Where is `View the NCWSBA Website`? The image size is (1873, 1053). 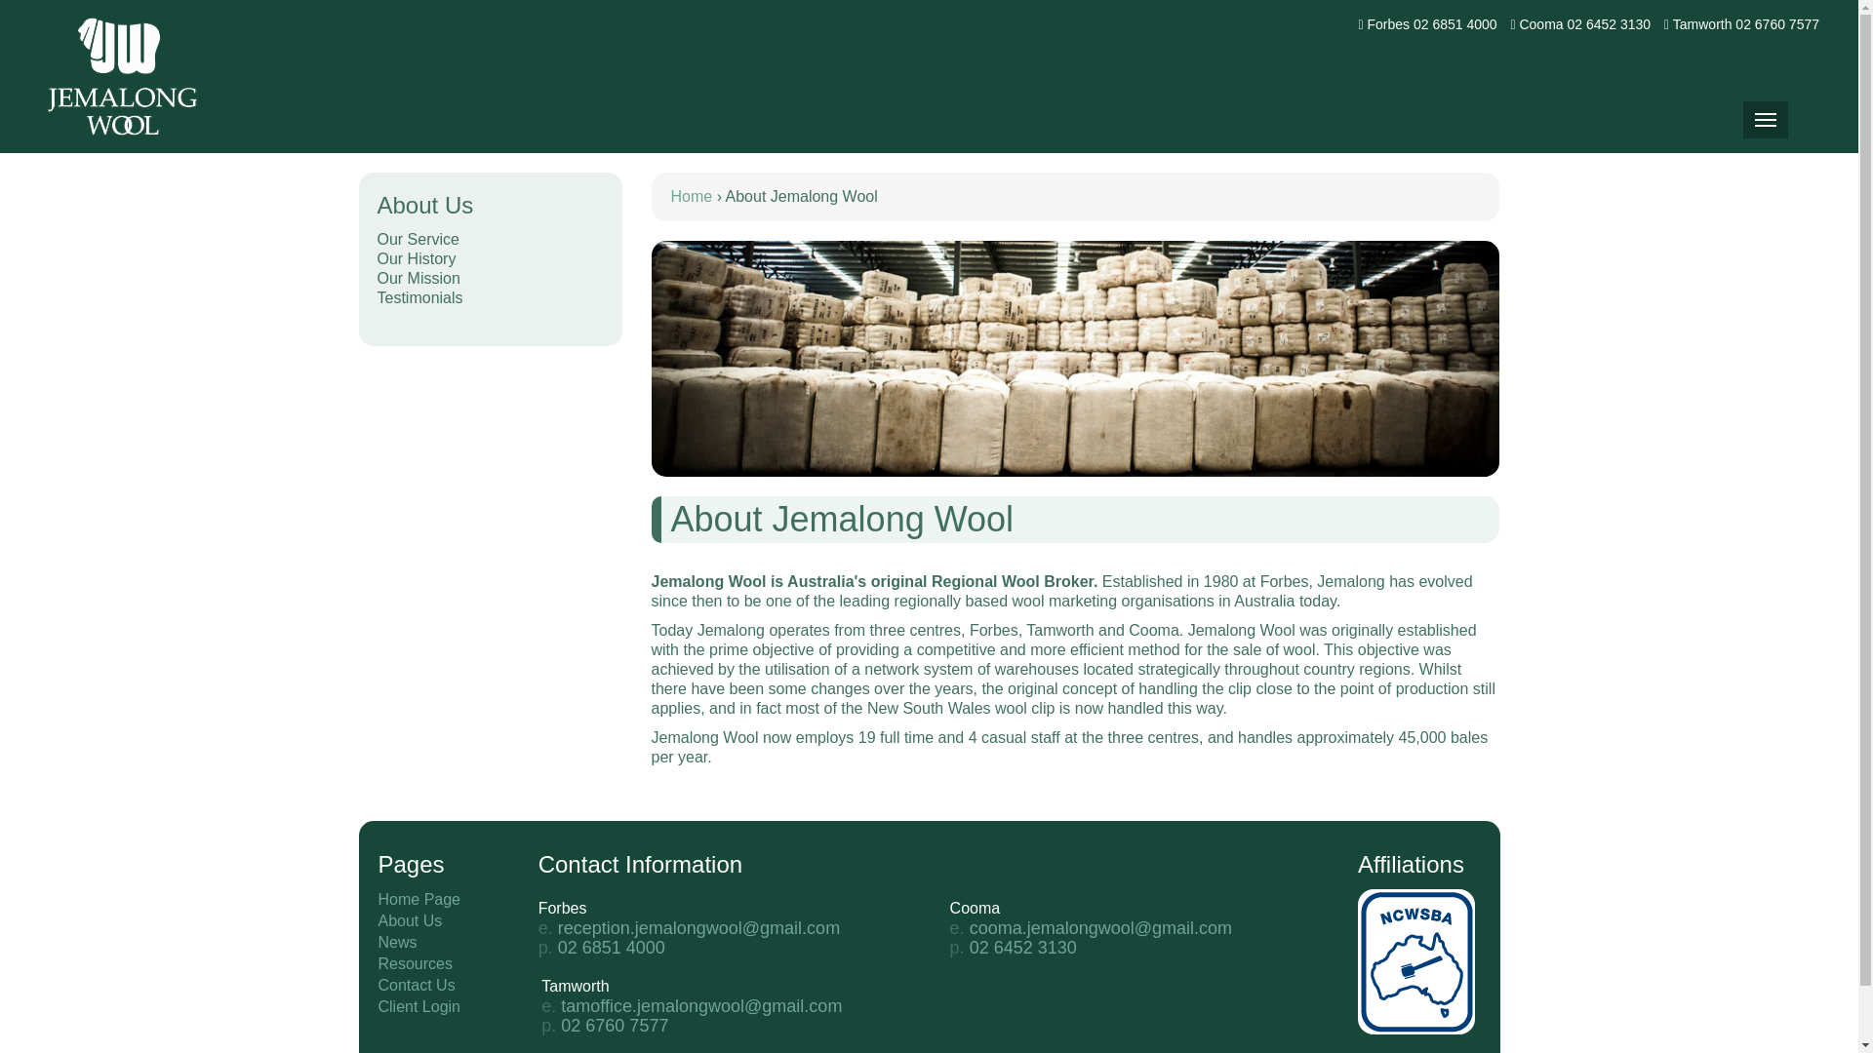
View the NCWSBA Website is located at coordinates (1416, 959).